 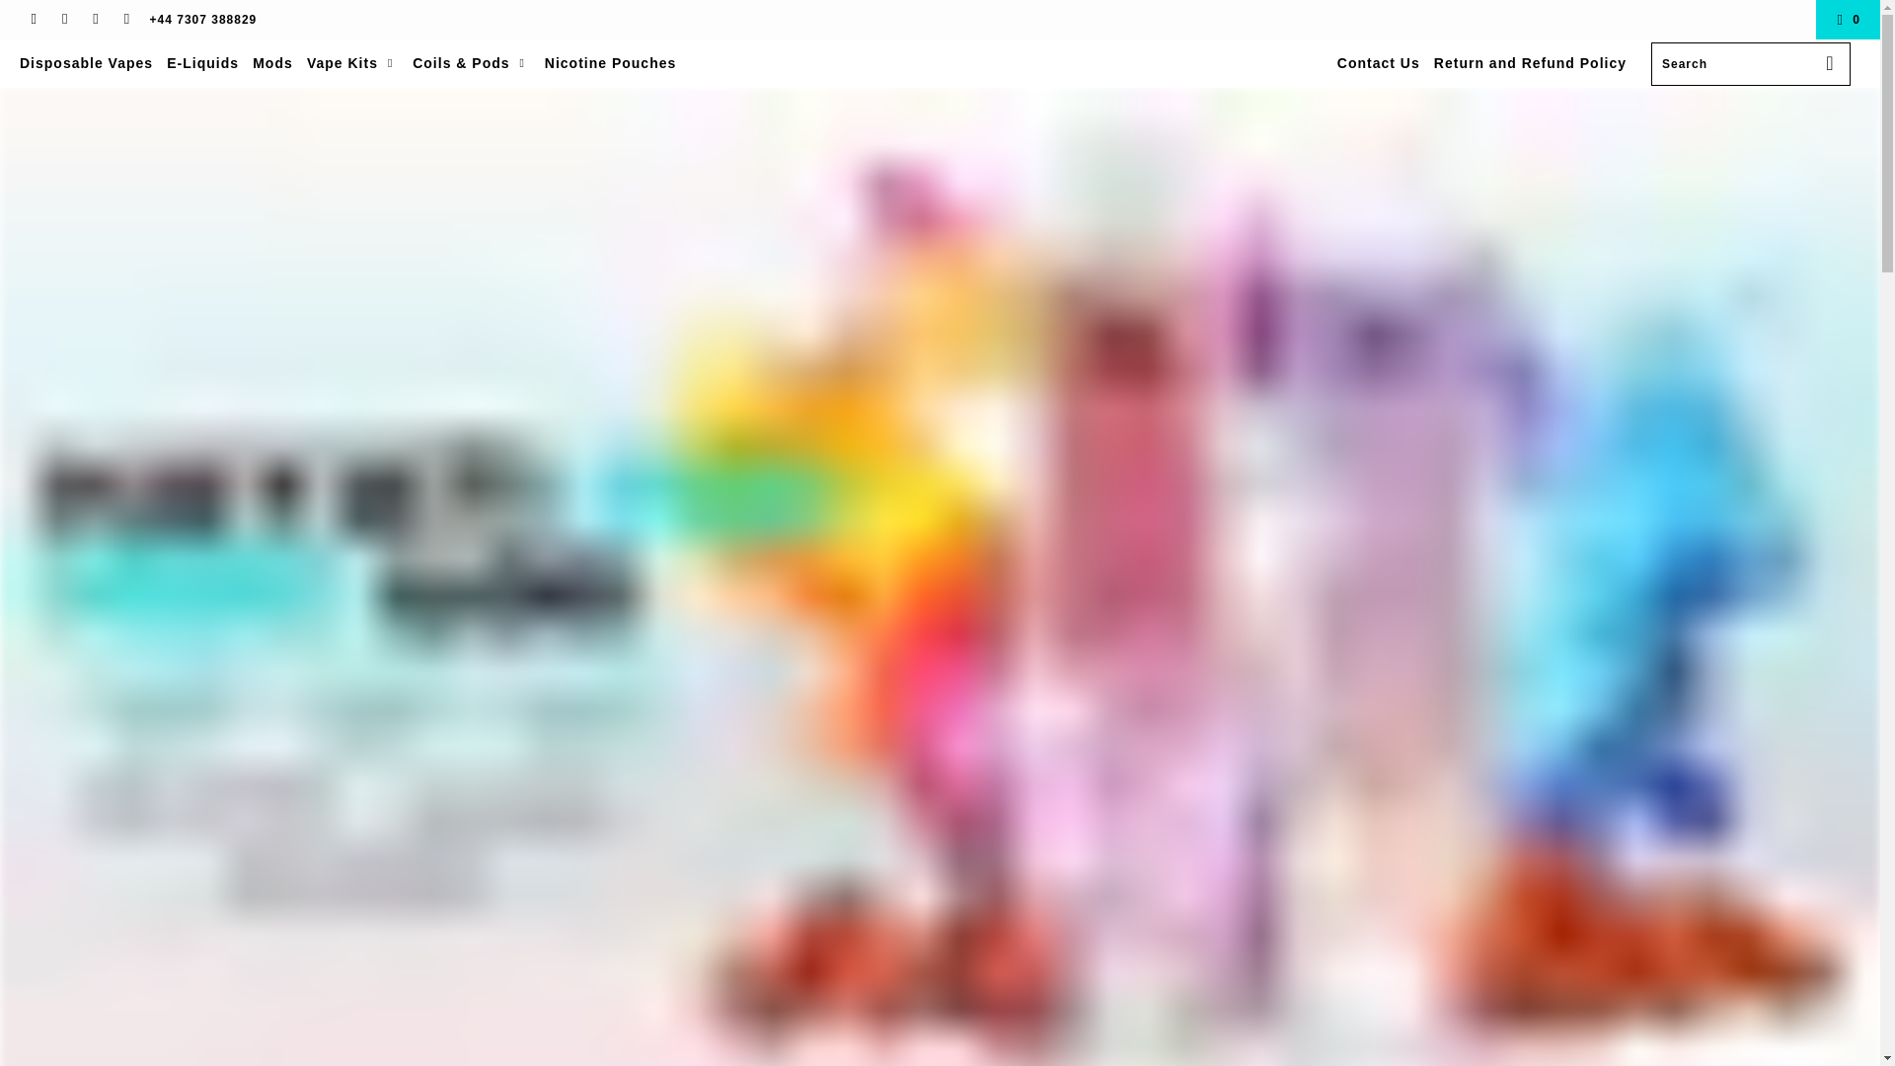 I want to click on Vape At Door on Twitter, so click(x=33, y=20).